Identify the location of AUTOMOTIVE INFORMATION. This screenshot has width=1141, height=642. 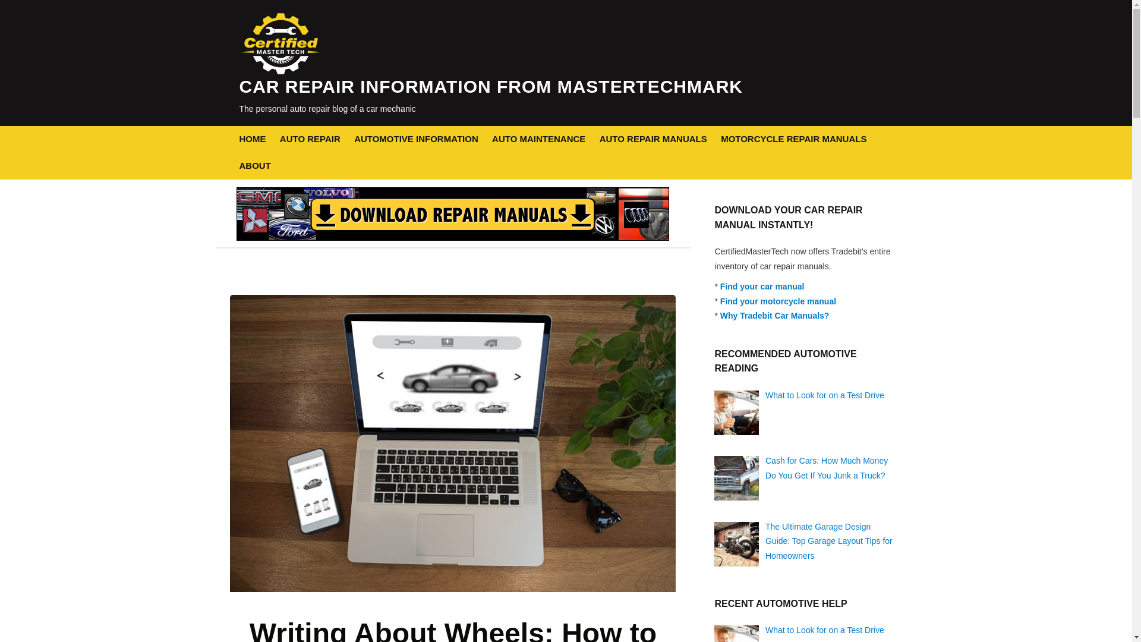
(416, 139).